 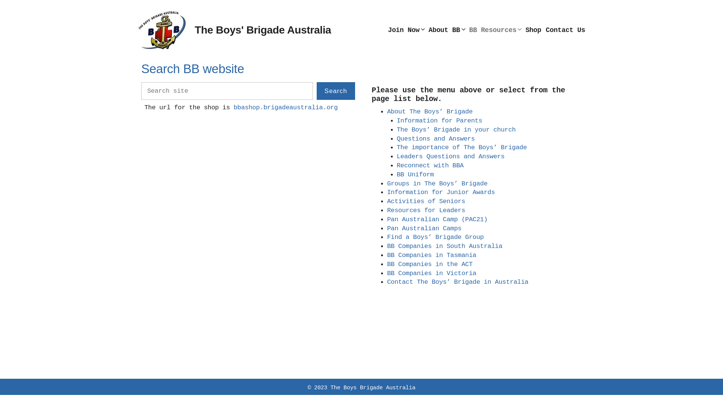 I want to click on Contact Us, so click(x=566, y=30).